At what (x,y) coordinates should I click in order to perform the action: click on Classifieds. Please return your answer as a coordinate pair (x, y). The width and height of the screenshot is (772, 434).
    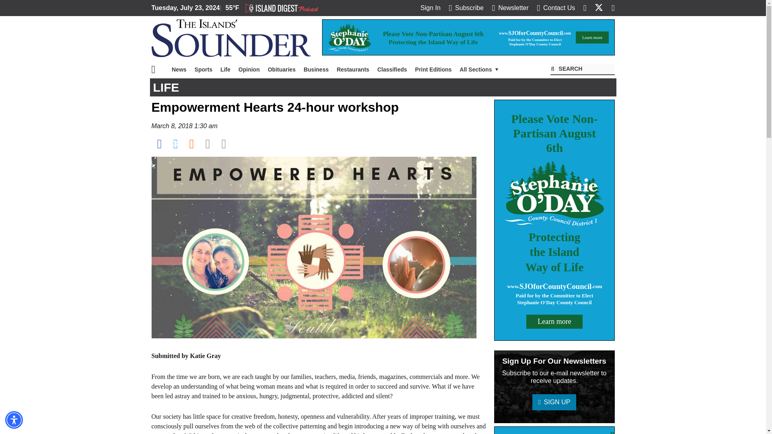
    Looking at the image, I should click on (392, 70).